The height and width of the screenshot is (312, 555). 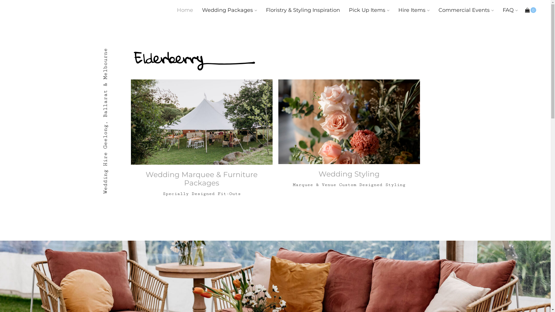 What do you see at coordinates (349, 179) in the screenshot?
I see `Wedding Styling` at bounding box center [349, 179].